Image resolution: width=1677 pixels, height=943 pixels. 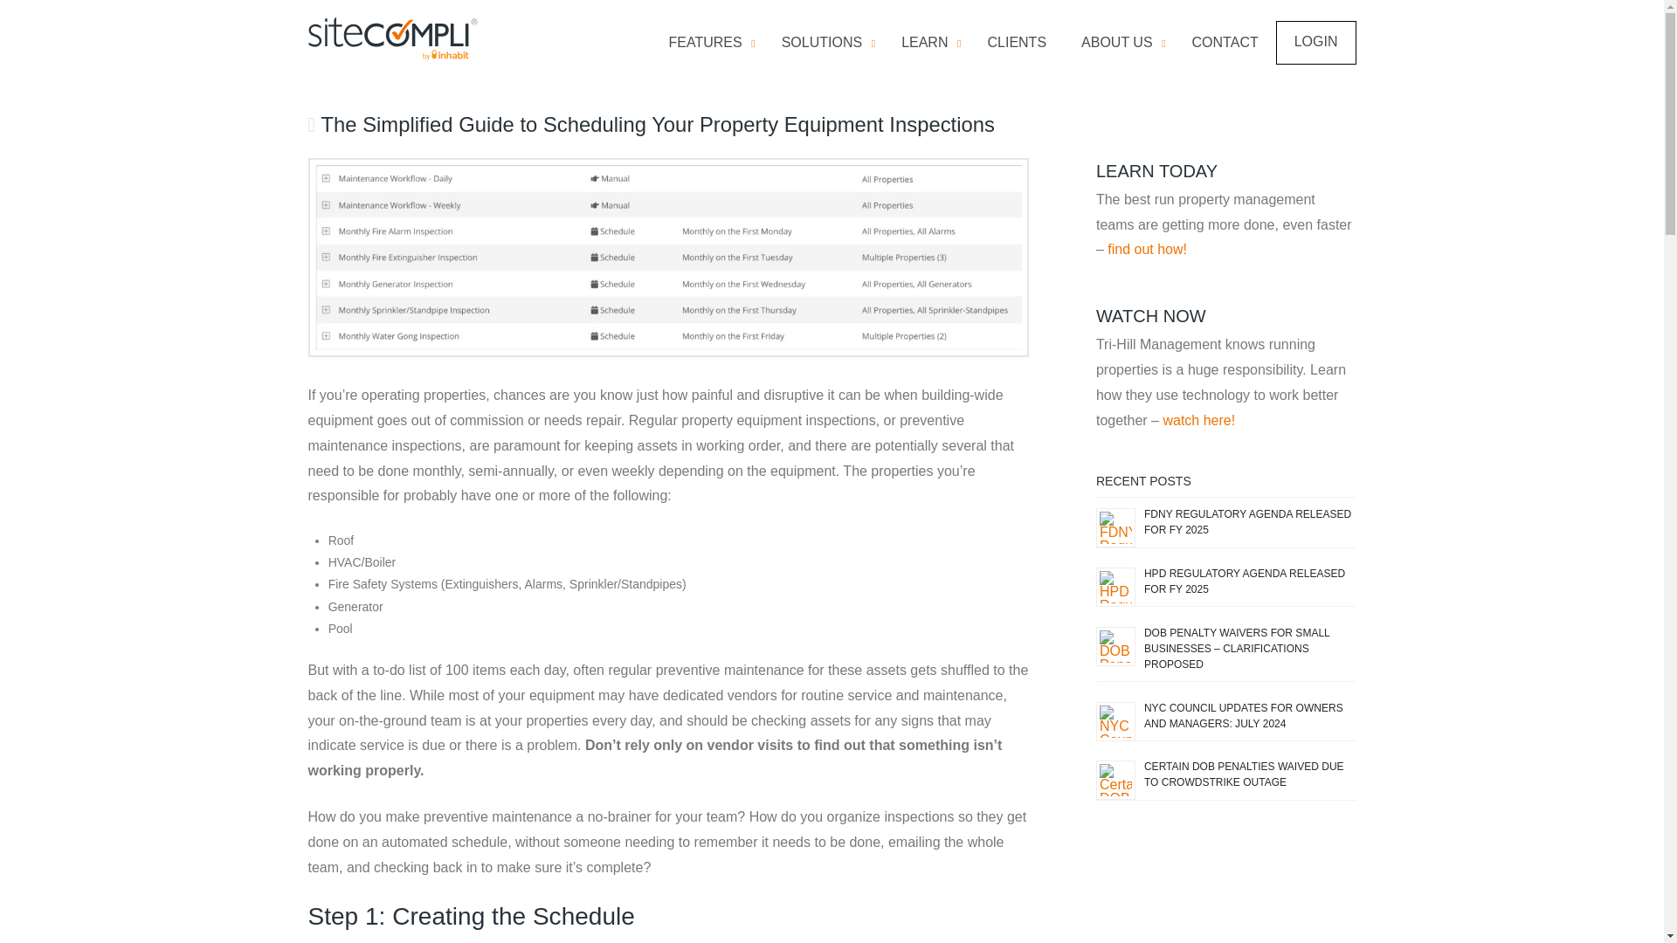 What do you see at coordinates (926, 44) in the screenshot?
I see `FEATURES` at bounding box center [926, 44].